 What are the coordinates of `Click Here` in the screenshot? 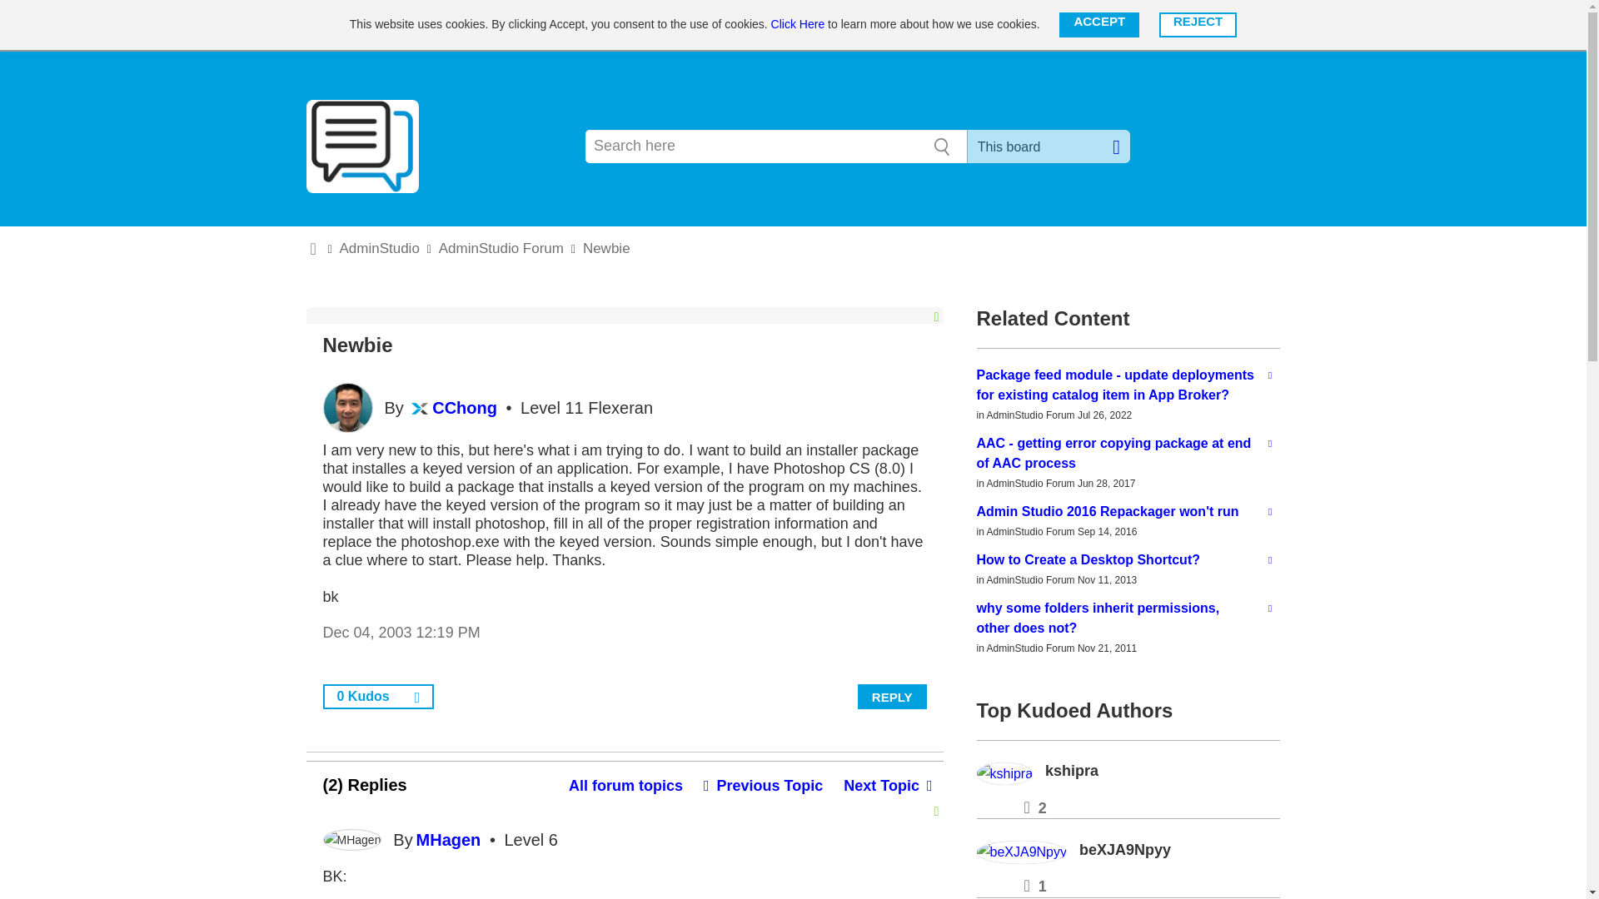 It's located at (798, 23).